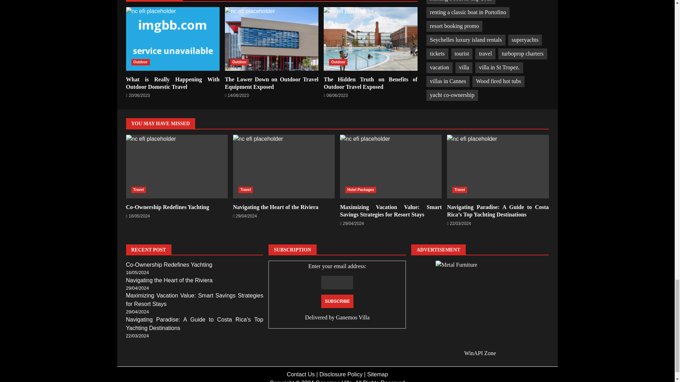  What do you see at coordinates (271, 83) in the screenshot?
I see `The Lower Down on Outdoor Travel Equipment Exposed` at bounding box center [271, 83].